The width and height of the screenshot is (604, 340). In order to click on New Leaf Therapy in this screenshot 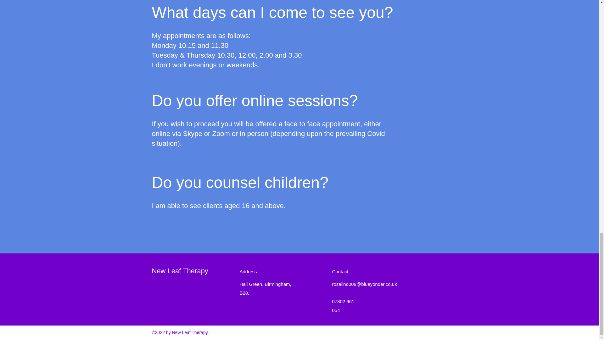, I will do `click(179, 271)`.